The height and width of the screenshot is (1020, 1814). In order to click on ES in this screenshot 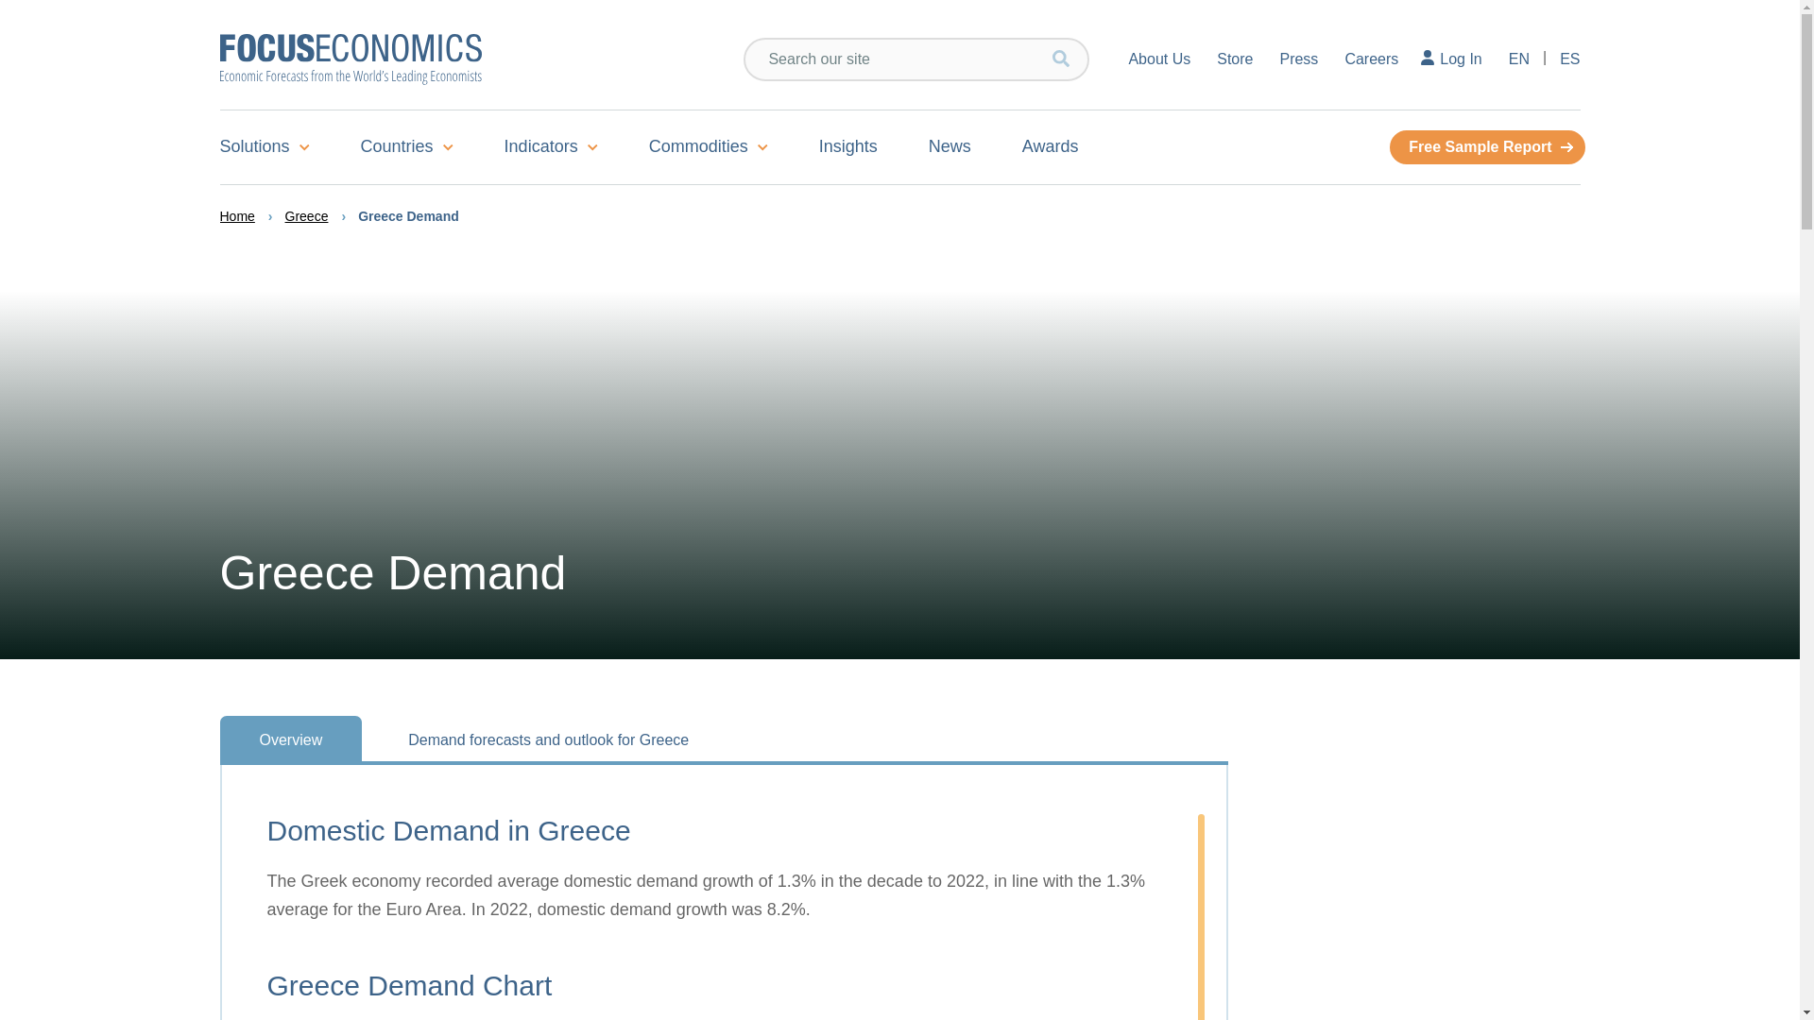, I will do `click(1563, 59)`.